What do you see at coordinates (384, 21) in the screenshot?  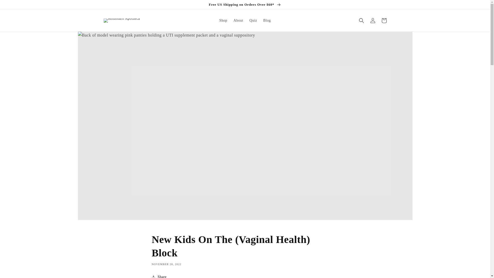 I see `Cart` at bounding box center [384, 21].